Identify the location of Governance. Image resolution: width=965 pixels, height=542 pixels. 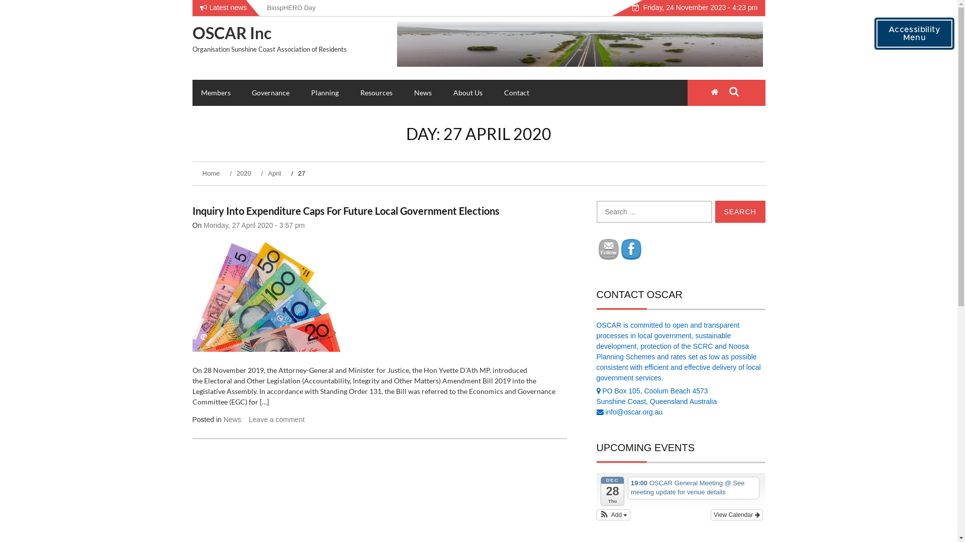
(270, 93).